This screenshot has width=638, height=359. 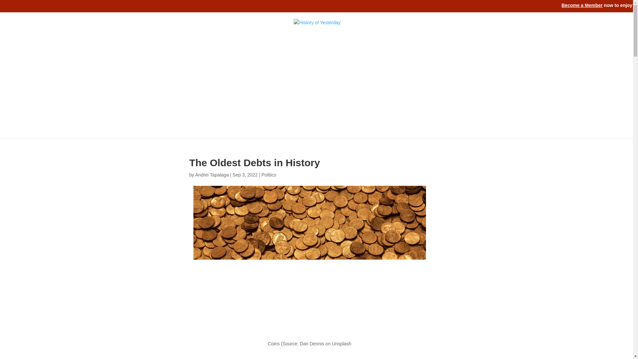 What do you see at coordinates (582, 25) in the screenshot?
I see `Tweet` at bounding box center [582, 25].